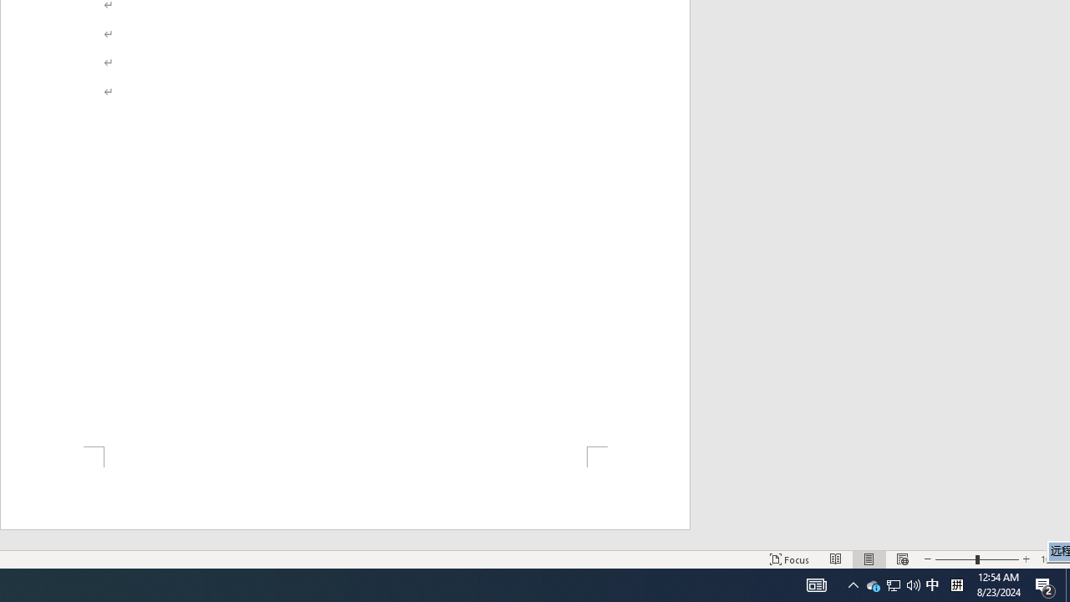 This screenshot has width=1070, height=602. I want to click on Zoom 104%, so click(1052, 559).